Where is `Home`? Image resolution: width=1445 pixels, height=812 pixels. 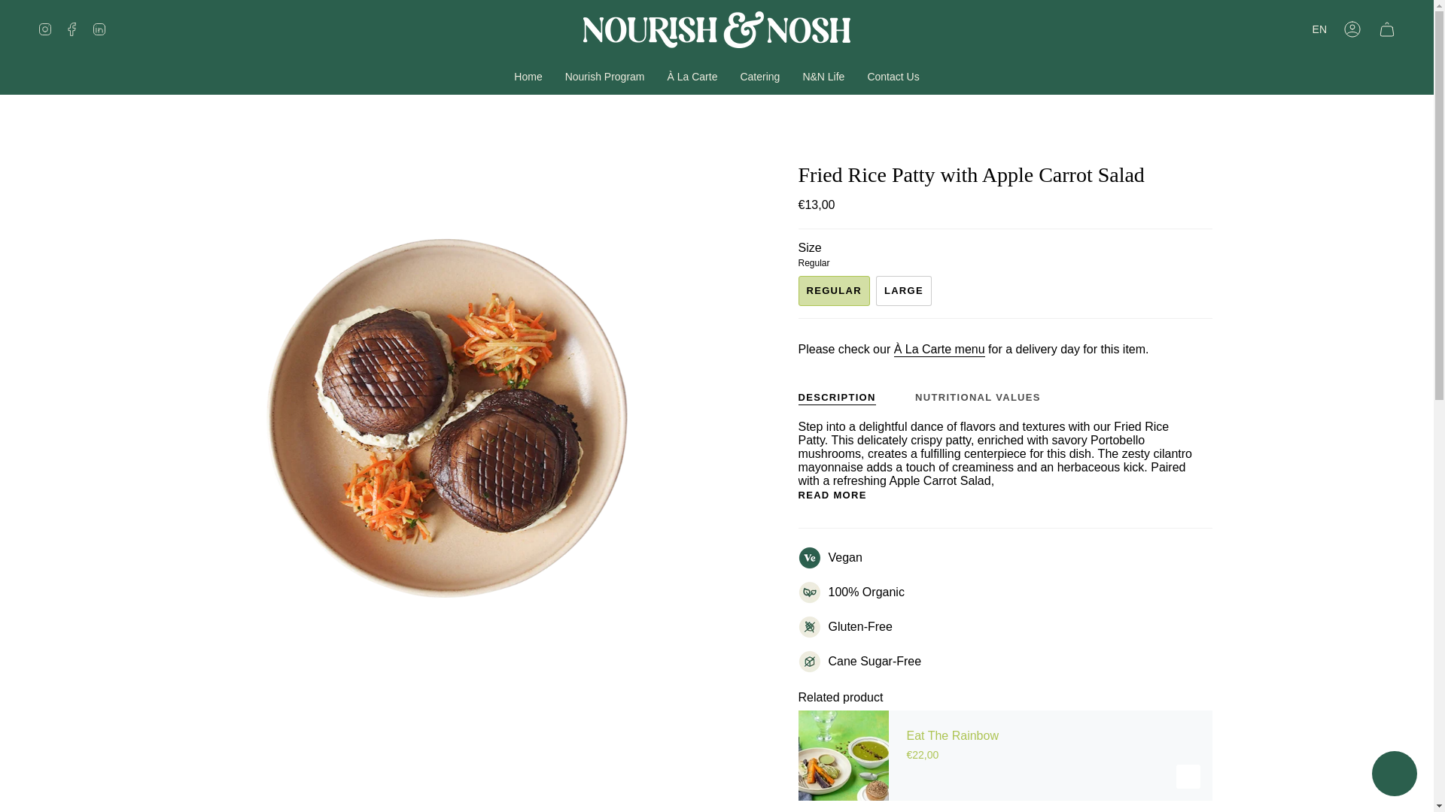
Home is located at coordinates (528, 77).